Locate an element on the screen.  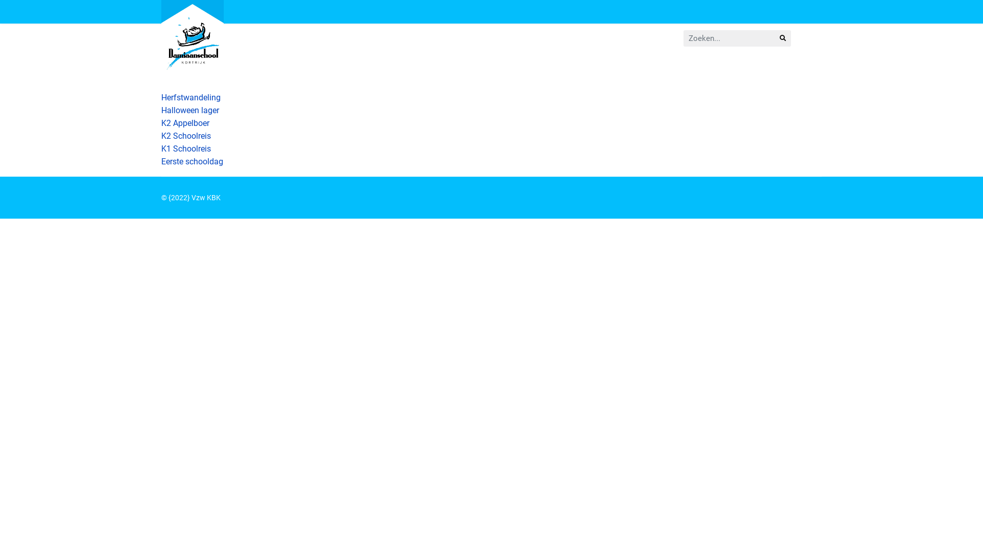
K2 Schoolreis is located at coordinates (186, 142).